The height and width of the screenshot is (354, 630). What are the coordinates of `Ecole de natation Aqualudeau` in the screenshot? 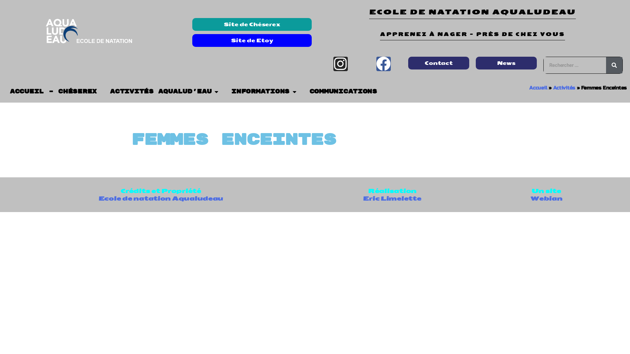 It's located at (161, 199).